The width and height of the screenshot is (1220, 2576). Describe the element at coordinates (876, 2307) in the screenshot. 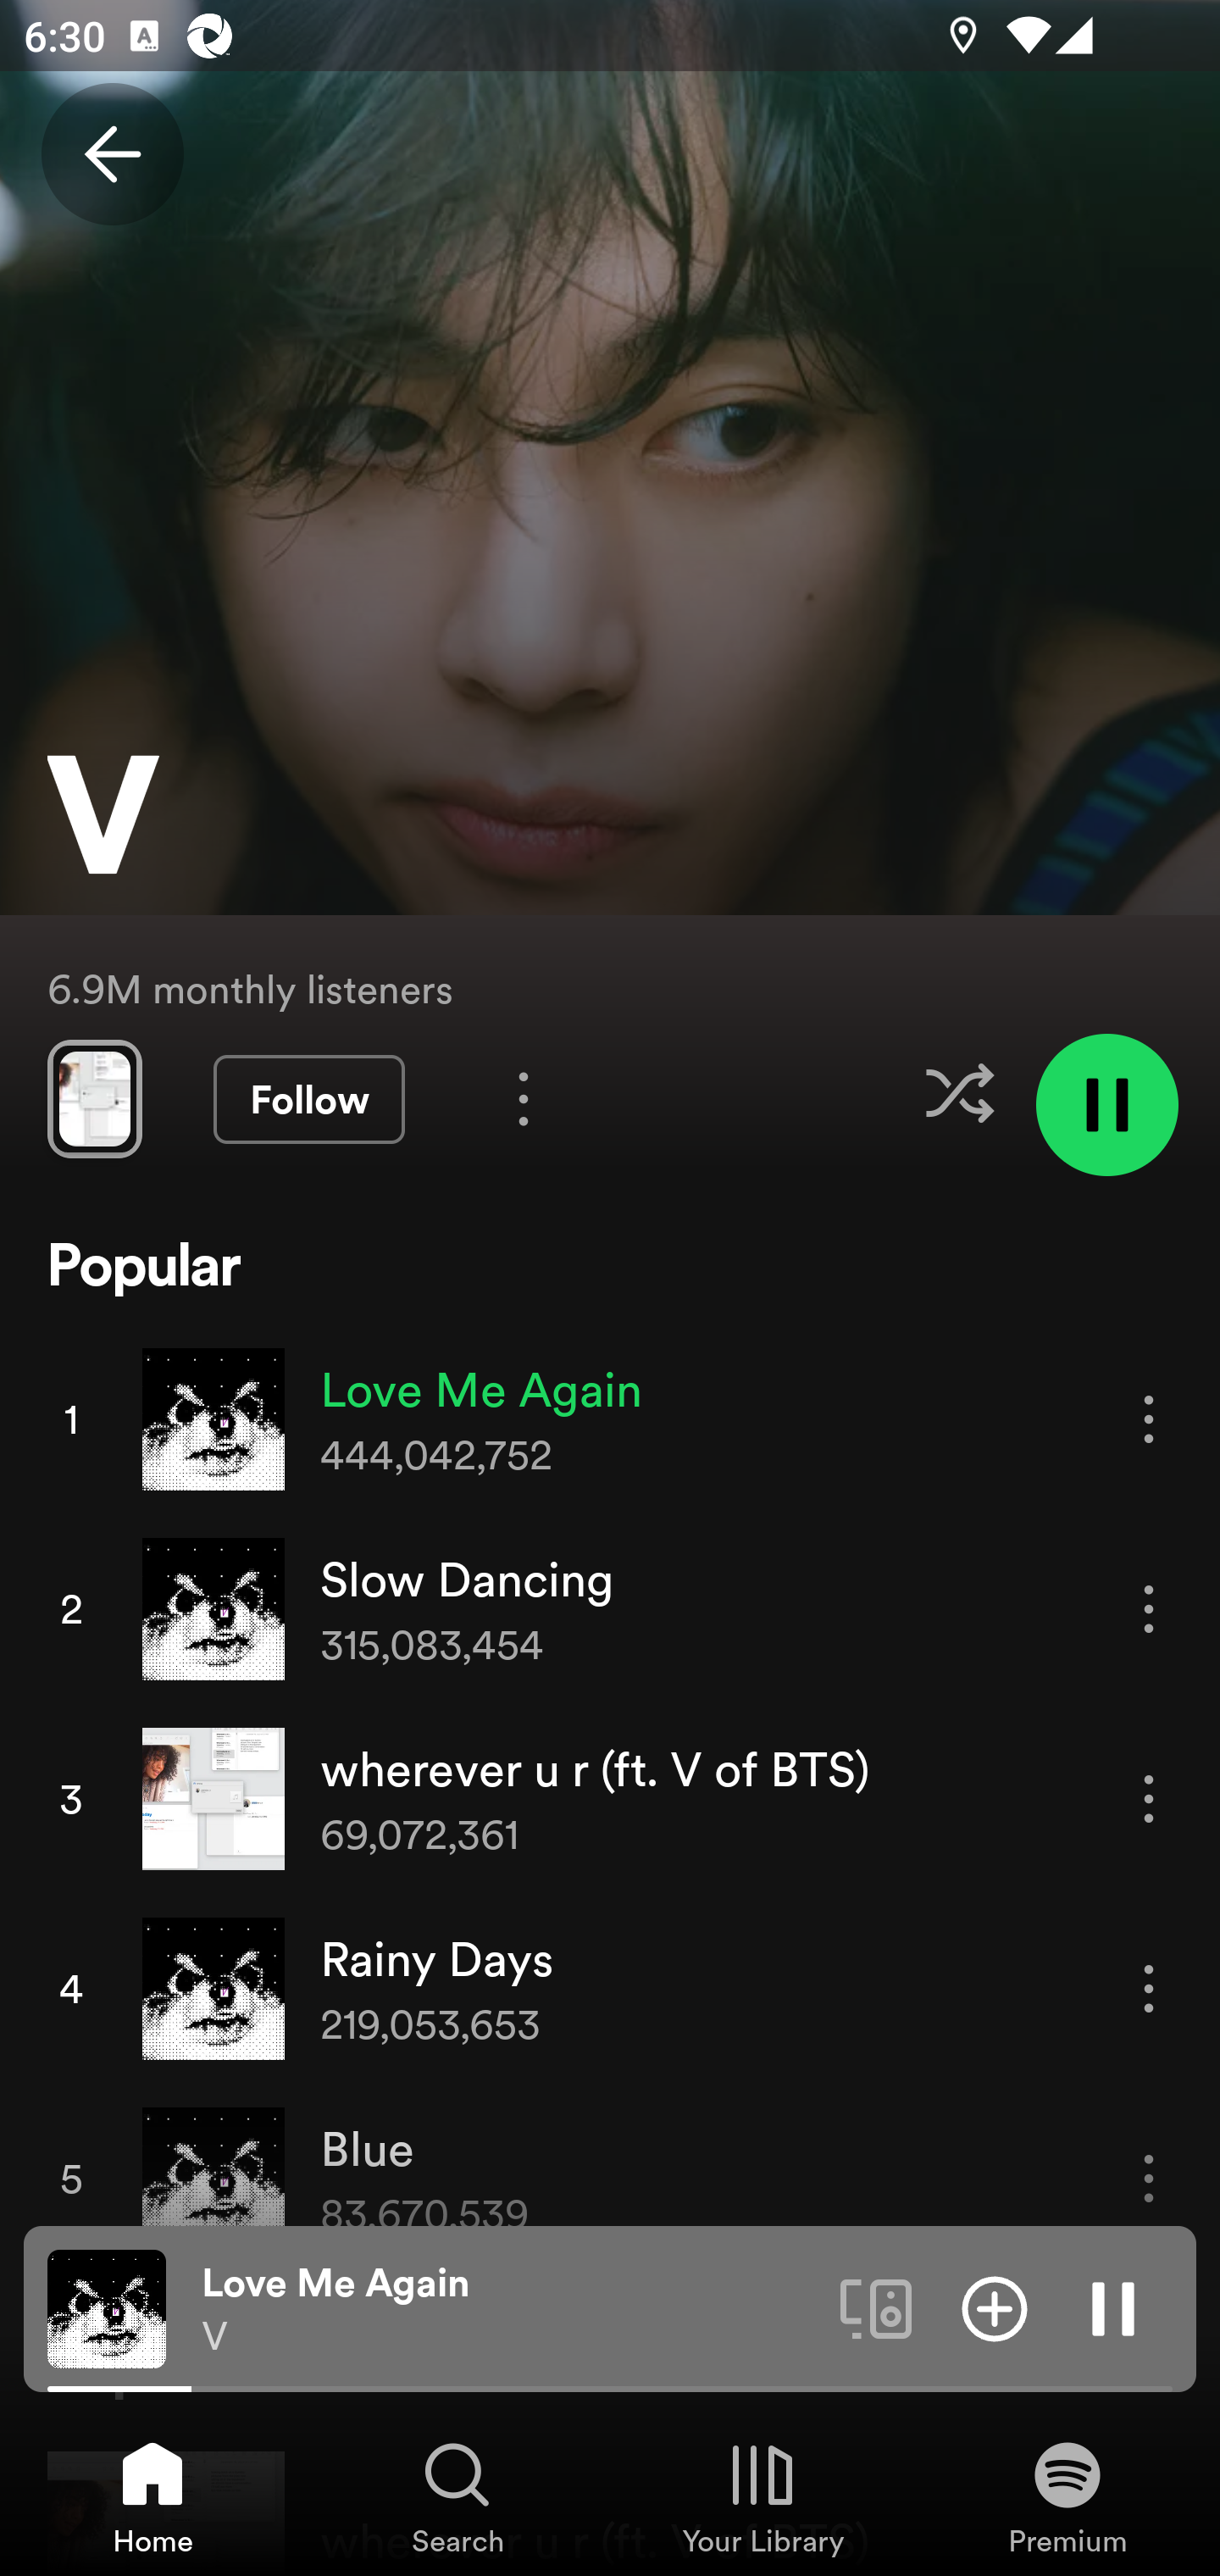

I see `Connect to a device. Opens the devices menu` at that location.